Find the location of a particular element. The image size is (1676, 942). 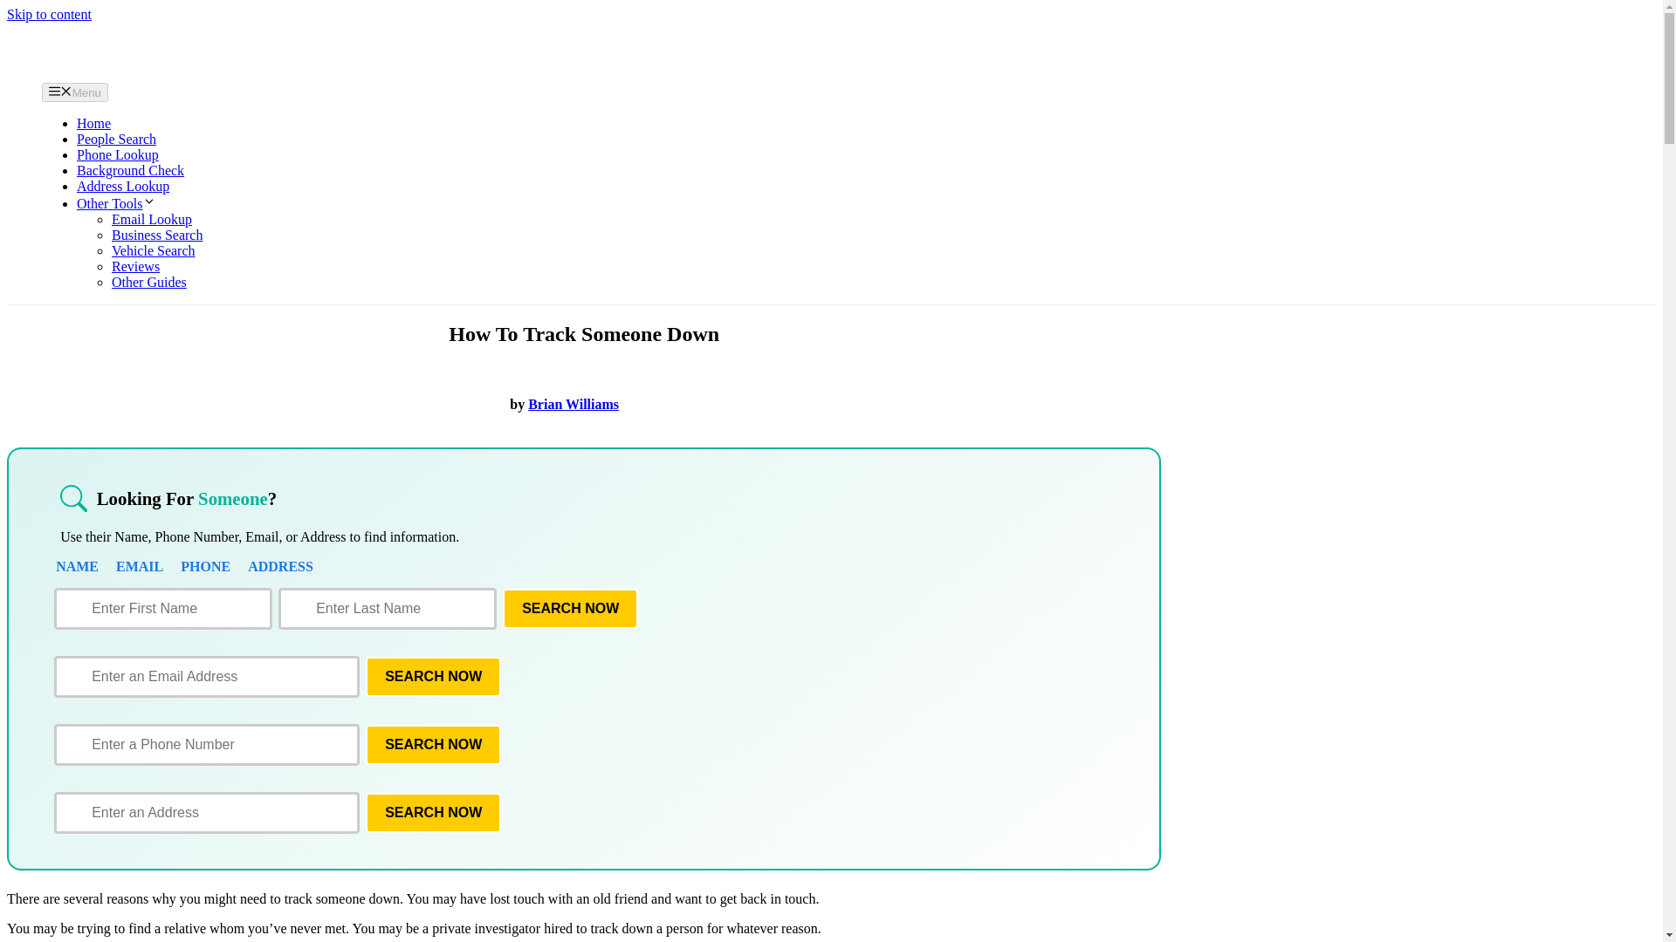

Background Check is located at coordinates (131, 170).